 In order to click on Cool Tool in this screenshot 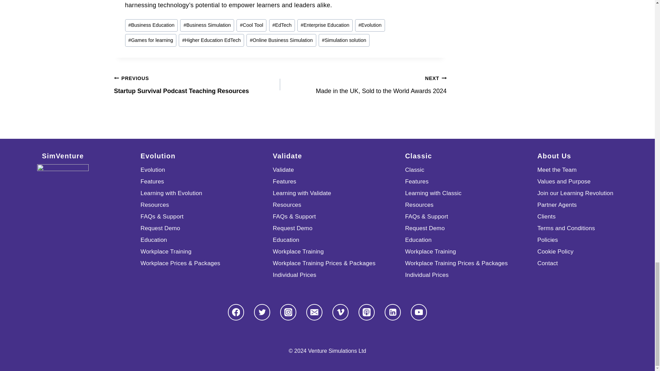, I will do `click(251, 25)`.